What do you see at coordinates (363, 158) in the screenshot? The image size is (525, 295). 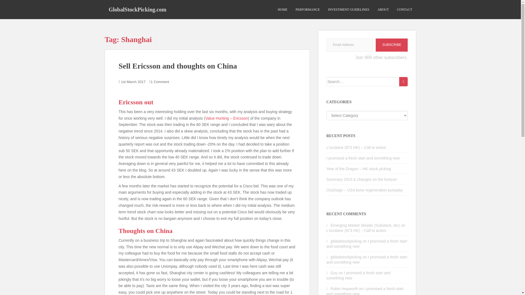 I see `I promised a fresh start and something new` at bounding box center [363, 158].